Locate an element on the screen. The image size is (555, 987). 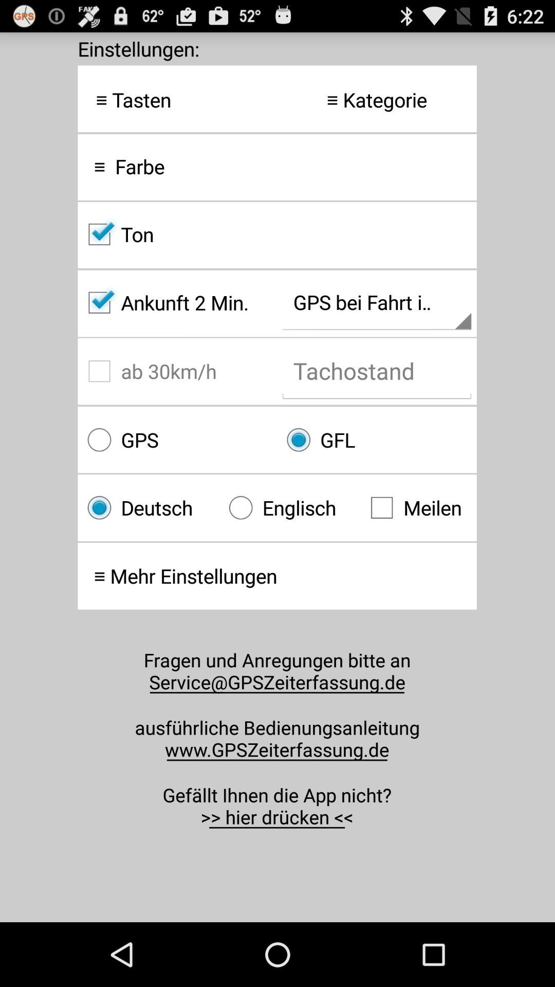
click ankunft 2 min. icon is located at coordinates (177, 302).